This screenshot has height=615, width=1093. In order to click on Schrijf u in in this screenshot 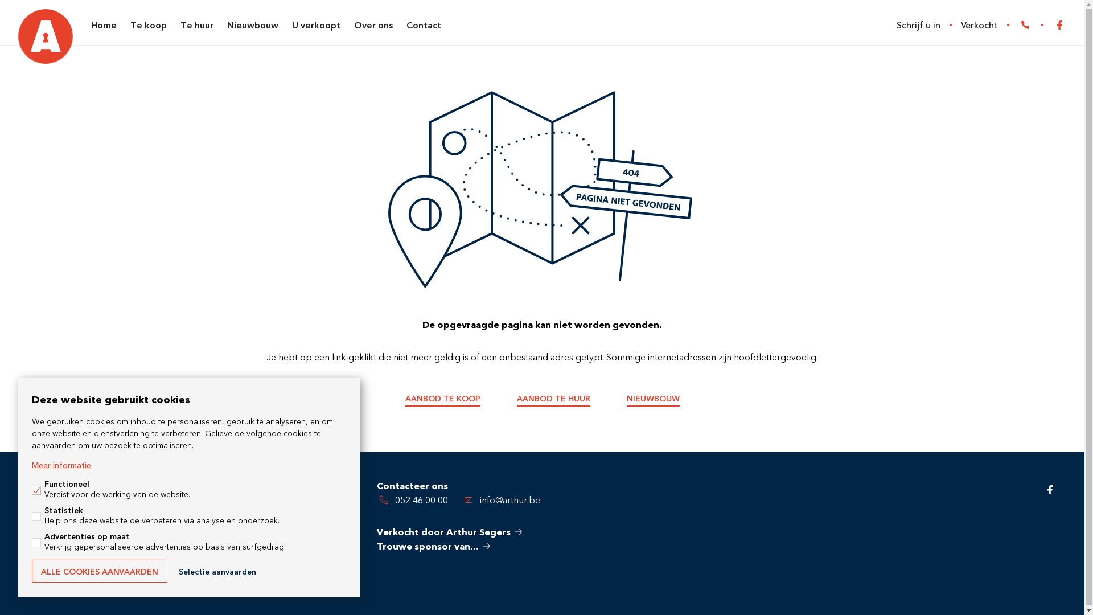, I will do `click(919, 25)`.